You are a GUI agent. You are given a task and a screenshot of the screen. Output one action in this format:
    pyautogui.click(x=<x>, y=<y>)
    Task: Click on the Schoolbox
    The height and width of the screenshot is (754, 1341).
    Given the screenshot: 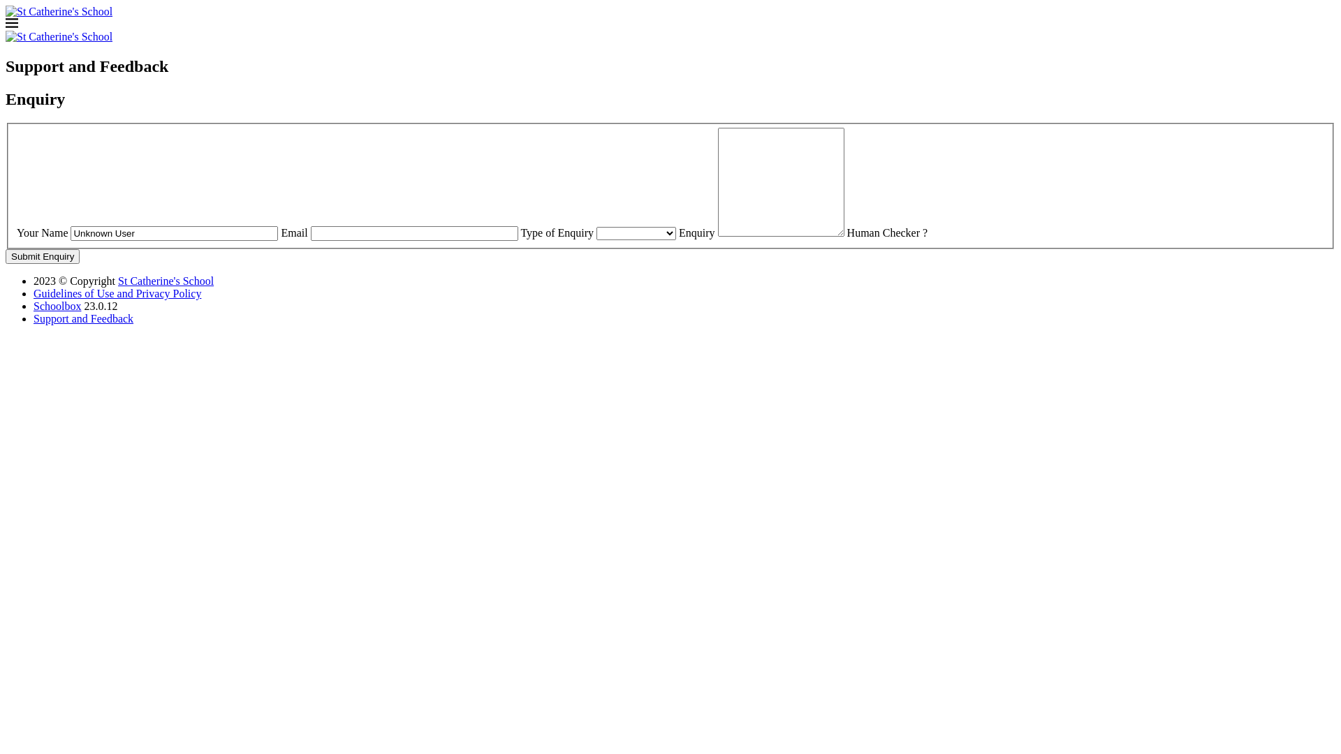 What is the action you would take?
    pyautogui.click(x=57, y=306)
    